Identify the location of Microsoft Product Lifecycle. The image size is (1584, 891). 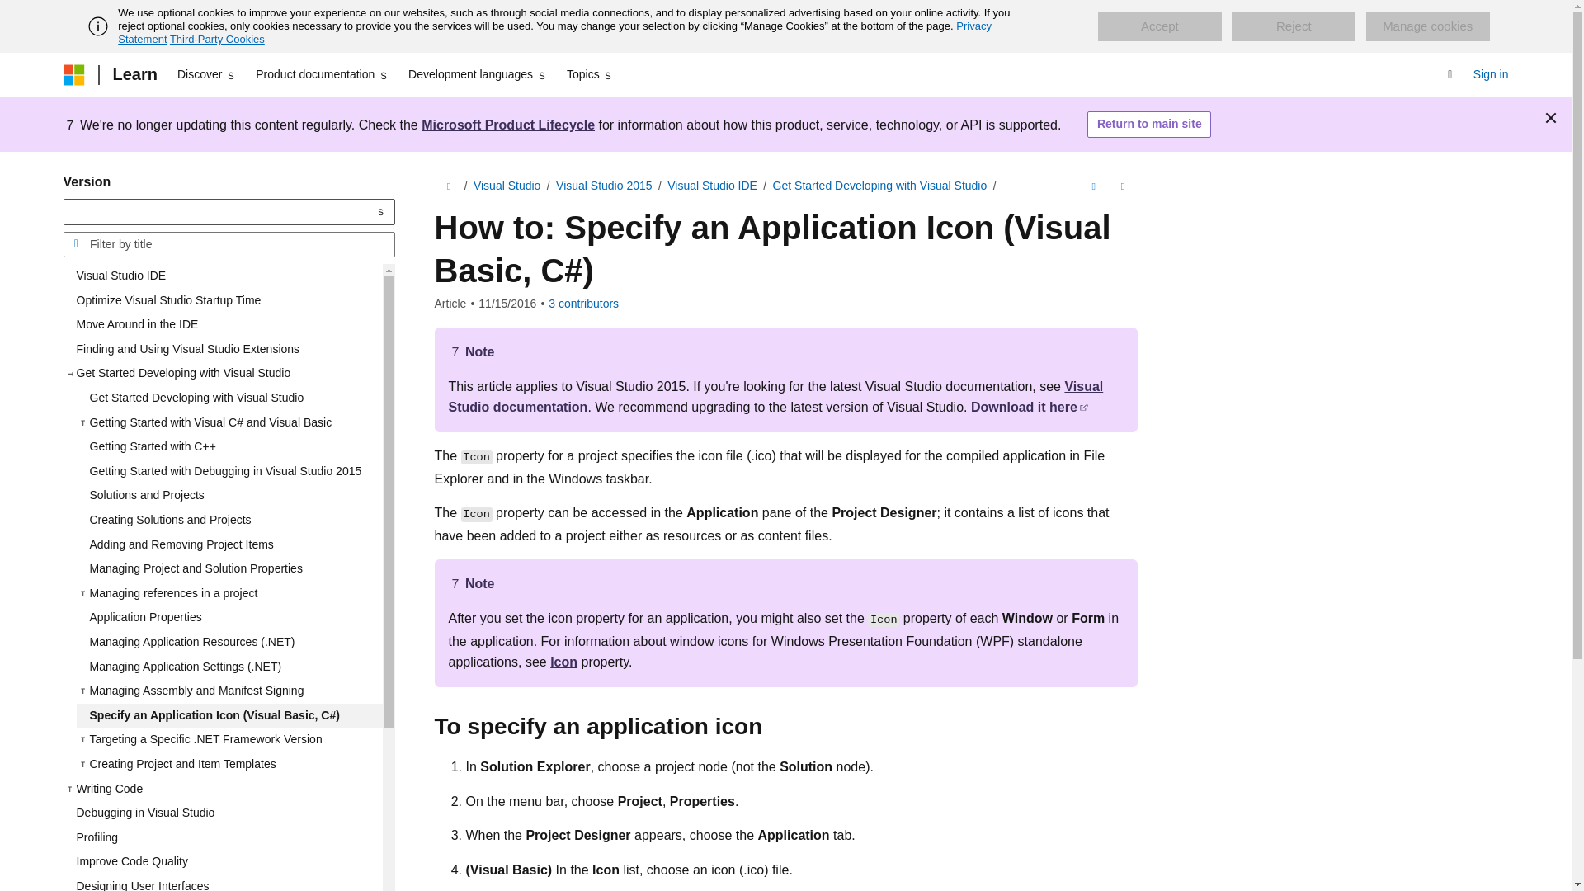
(508, 124).